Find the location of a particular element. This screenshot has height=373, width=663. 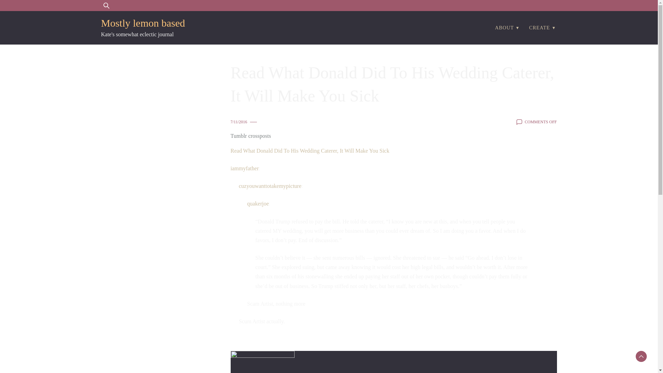

Mostly lemon based is located at coordinates (143, 23).